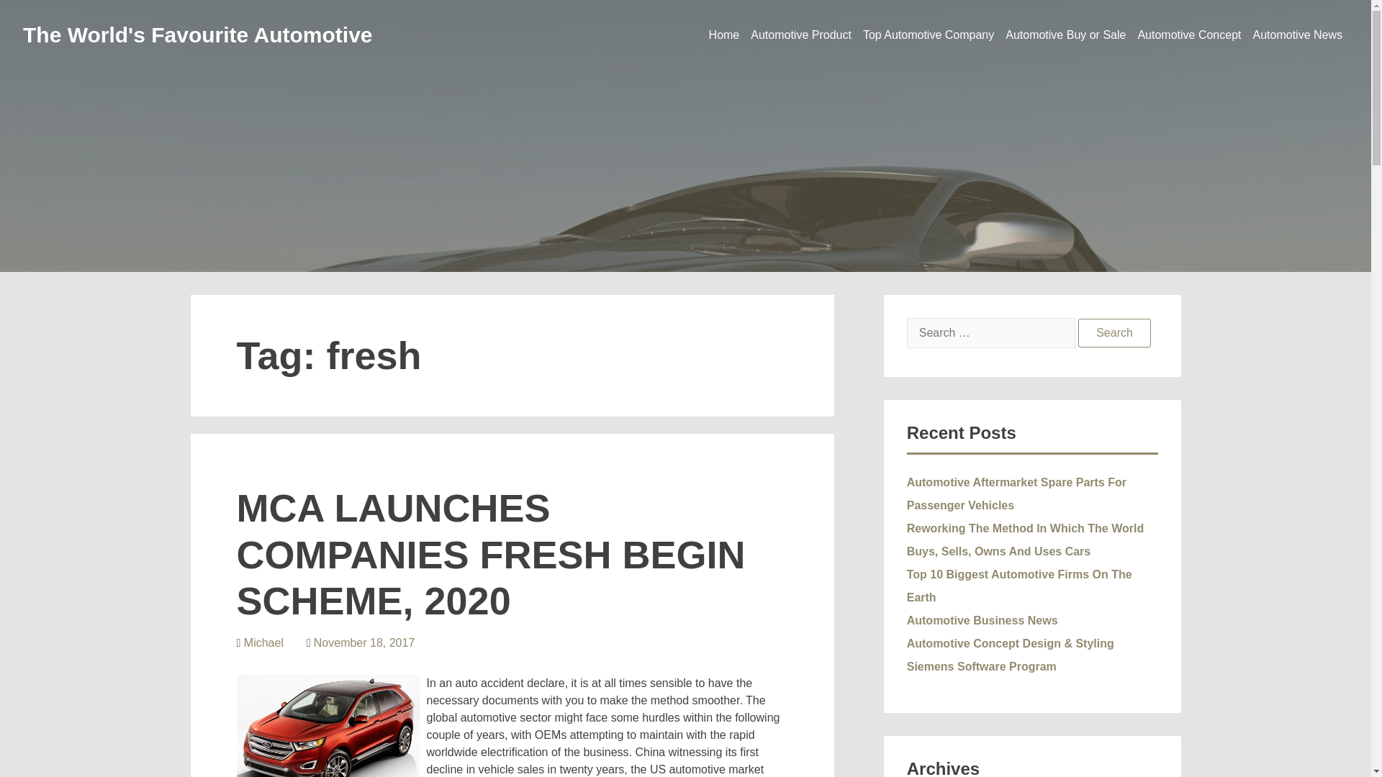  I want to click on Home, so click(724, 35).